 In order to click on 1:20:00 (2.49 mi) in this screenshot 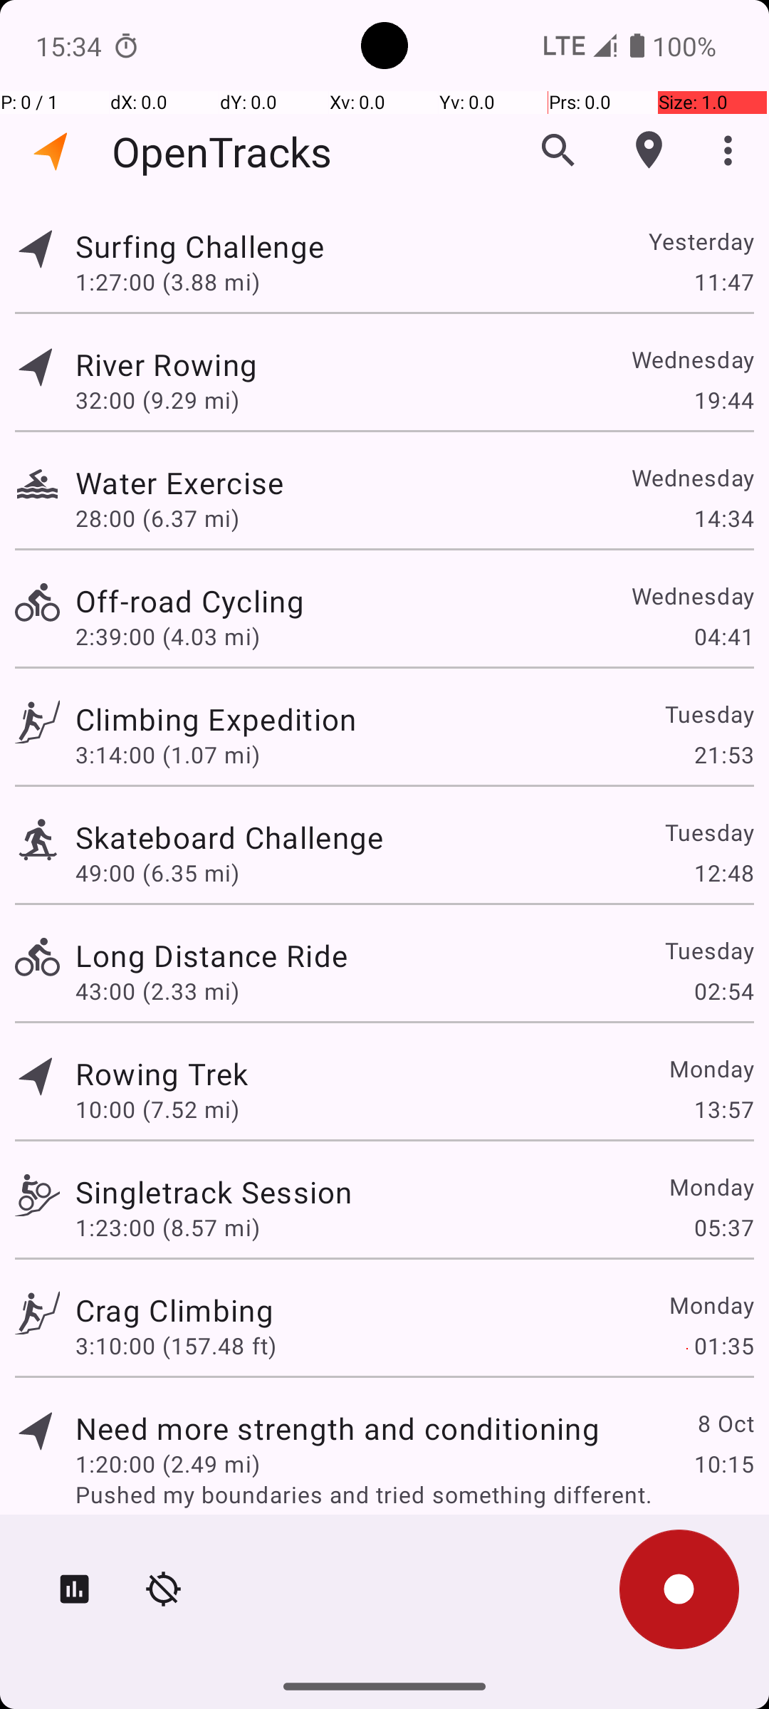, I will do `click(168, 1464)`.